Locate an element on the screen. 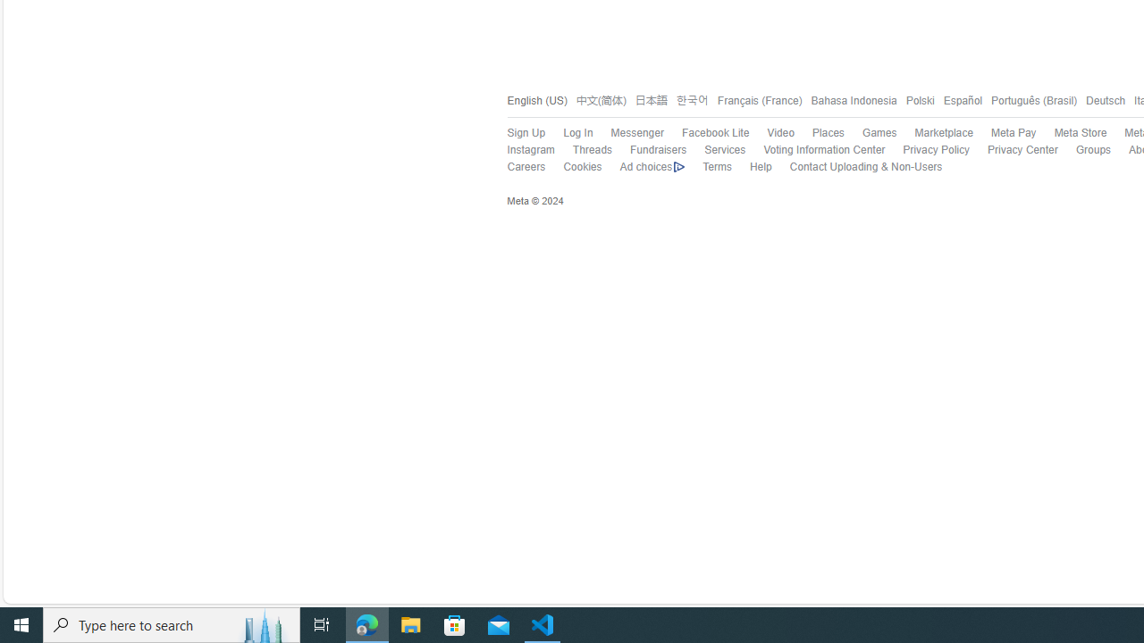 The image size is (1144, 643). Games is located at coordinates (871, 133).